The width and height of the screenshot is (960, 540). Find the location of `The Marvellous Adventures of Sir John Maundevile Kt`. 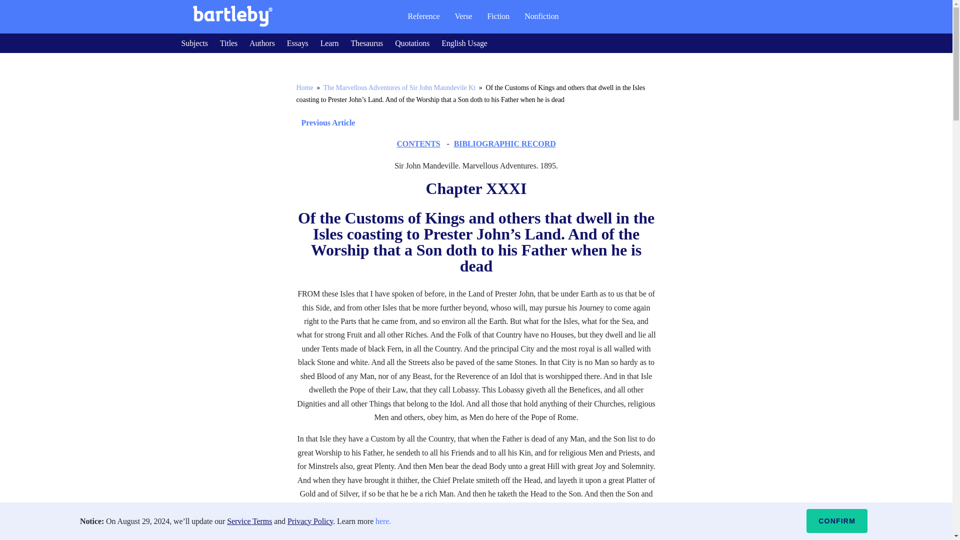

The Marvellous Adventures of Sir John Maundevile Kt is located at coordinates (399, 87).